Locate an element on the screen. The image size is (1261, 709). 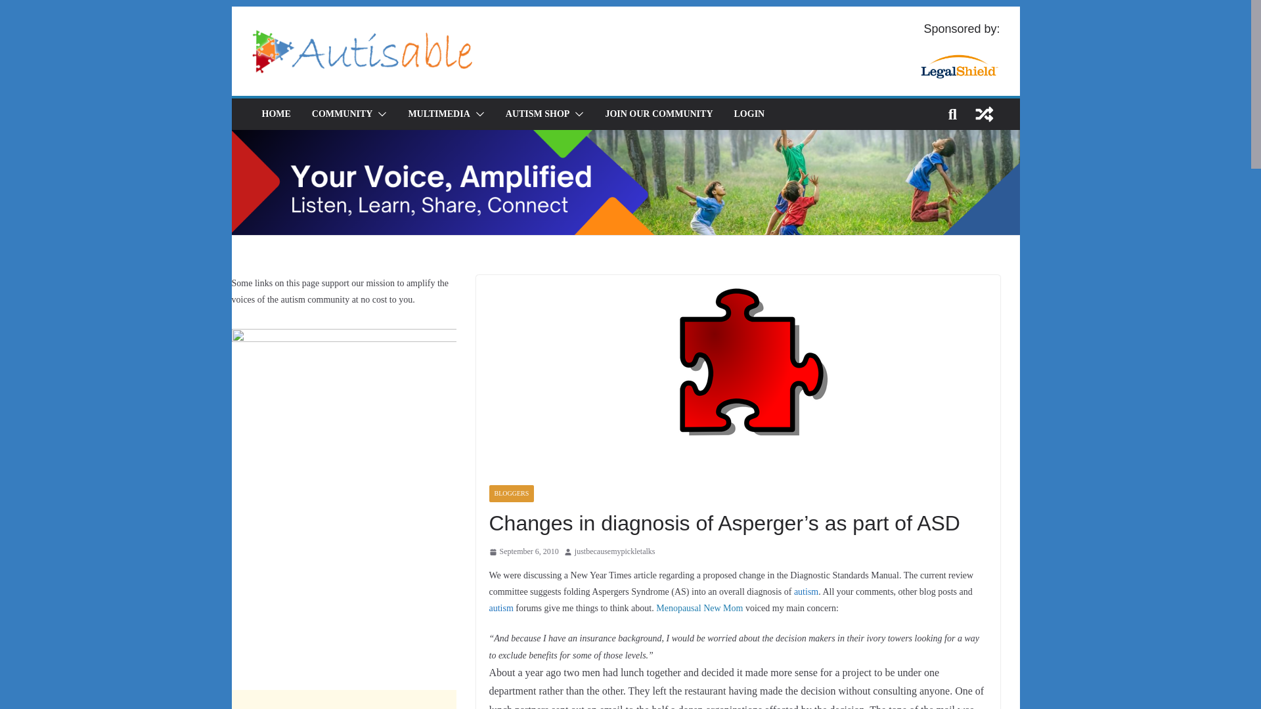
BLOGGERS is located at coordinates (511, 493).